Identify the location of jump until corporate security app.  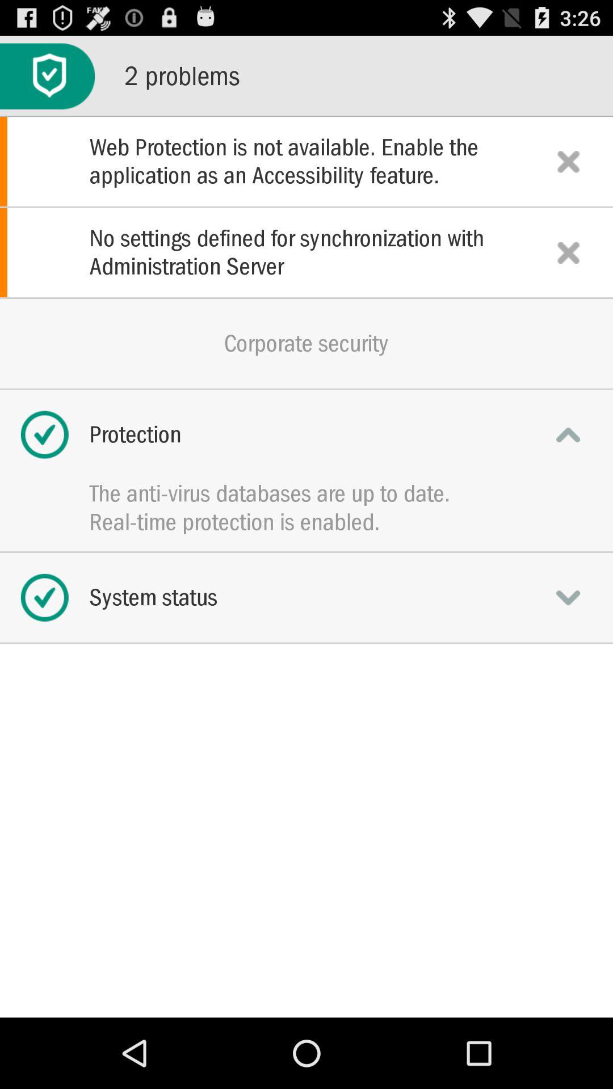
(306, 343).